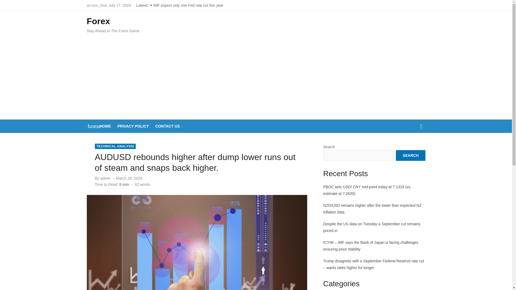 This screenshot has height=290, width=516. Describe the element at coordinates (115, 146) in the screenshot. I see `TECHNICAL ANALYSIS` at that location.